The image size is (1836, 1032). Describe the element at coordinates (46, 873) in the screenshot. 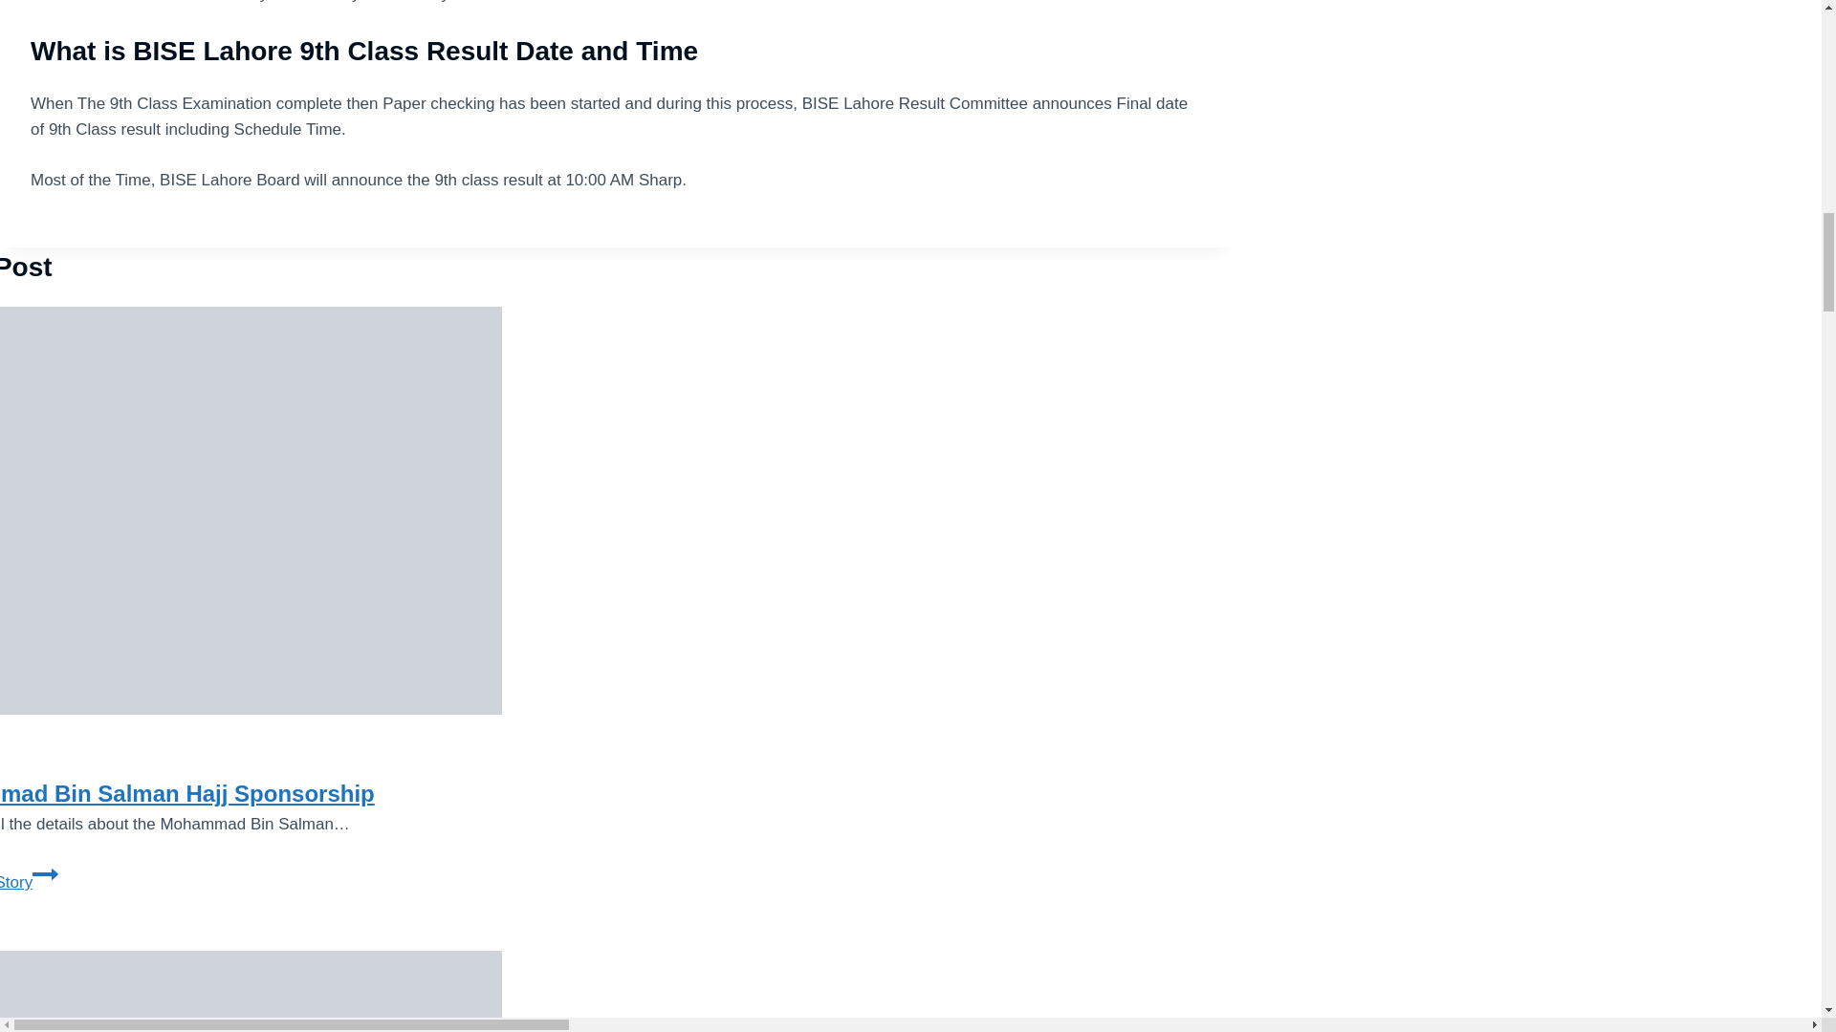

I see `Continue` at that location.